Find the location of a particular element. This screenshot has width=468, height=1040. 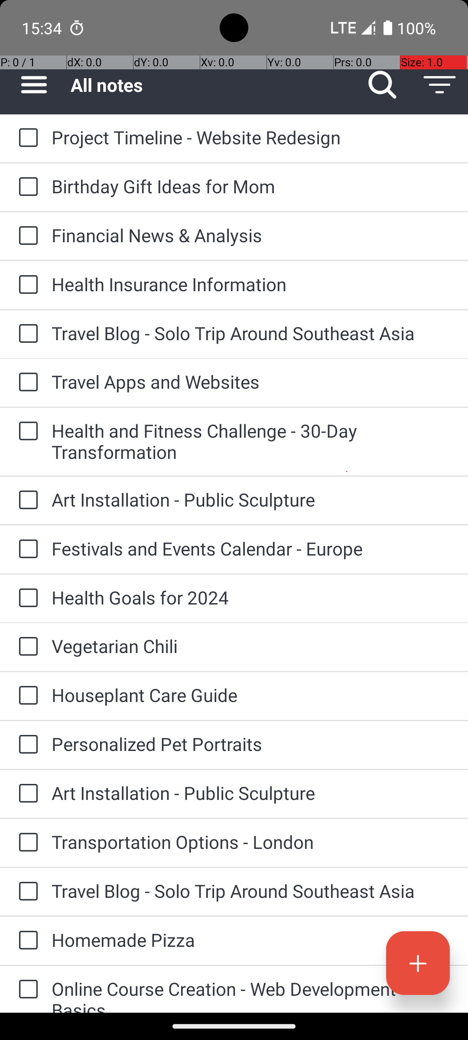

Personalized Pet Portraits is located at coordinates (251, 744).